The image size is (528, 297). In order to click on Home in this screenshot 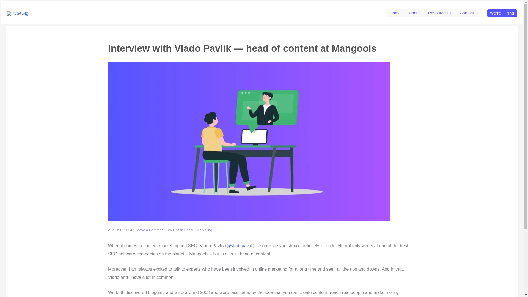, I will do `click(395, 13)`.